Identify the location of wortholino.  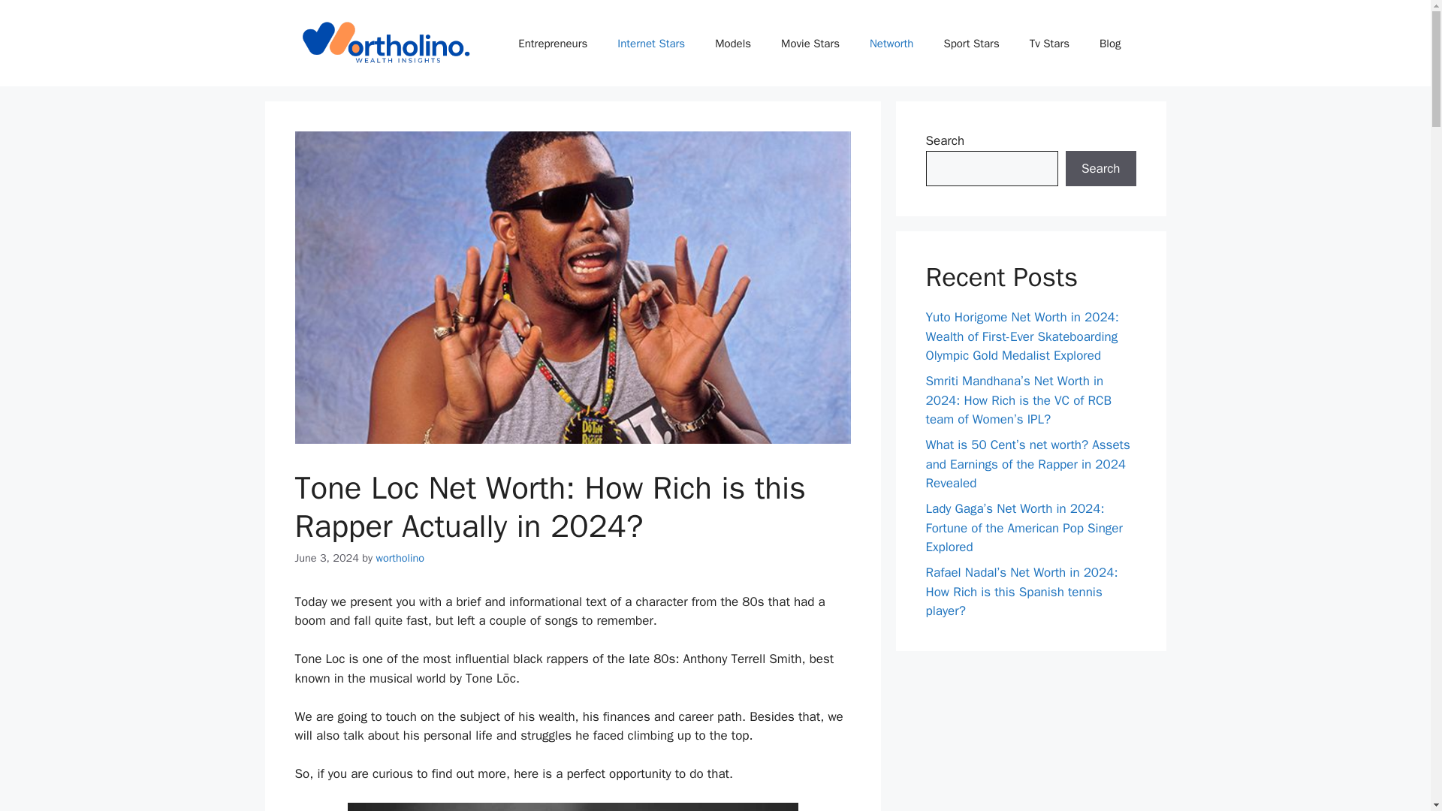
(400, 557).